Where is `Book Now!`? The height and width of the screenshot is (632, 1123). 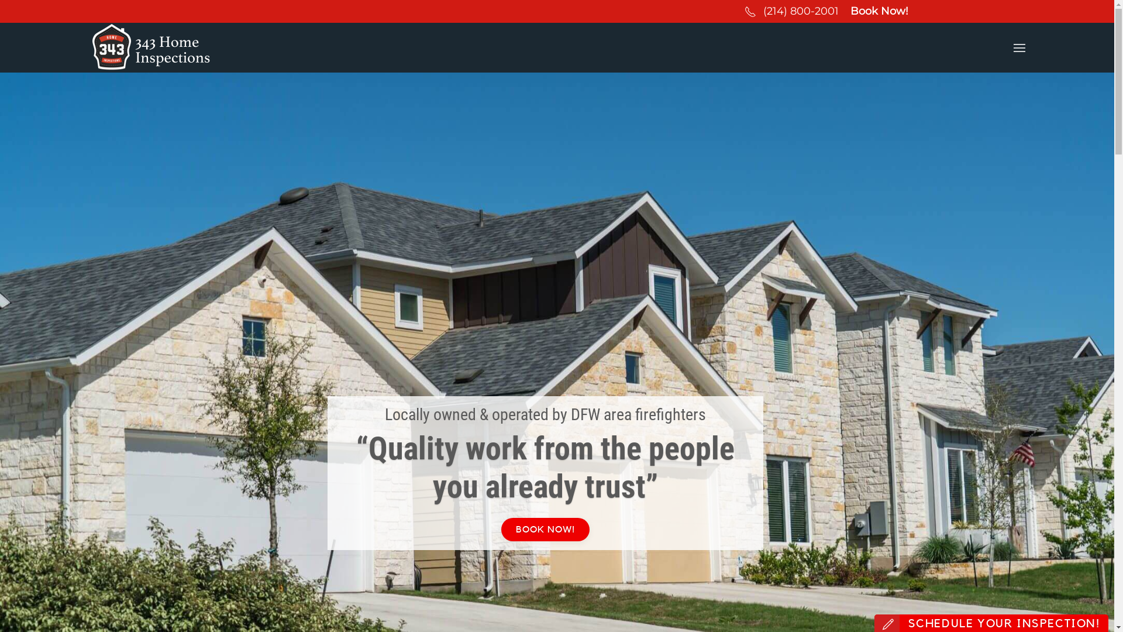 Book Now! is located at coordinates (880, 11).